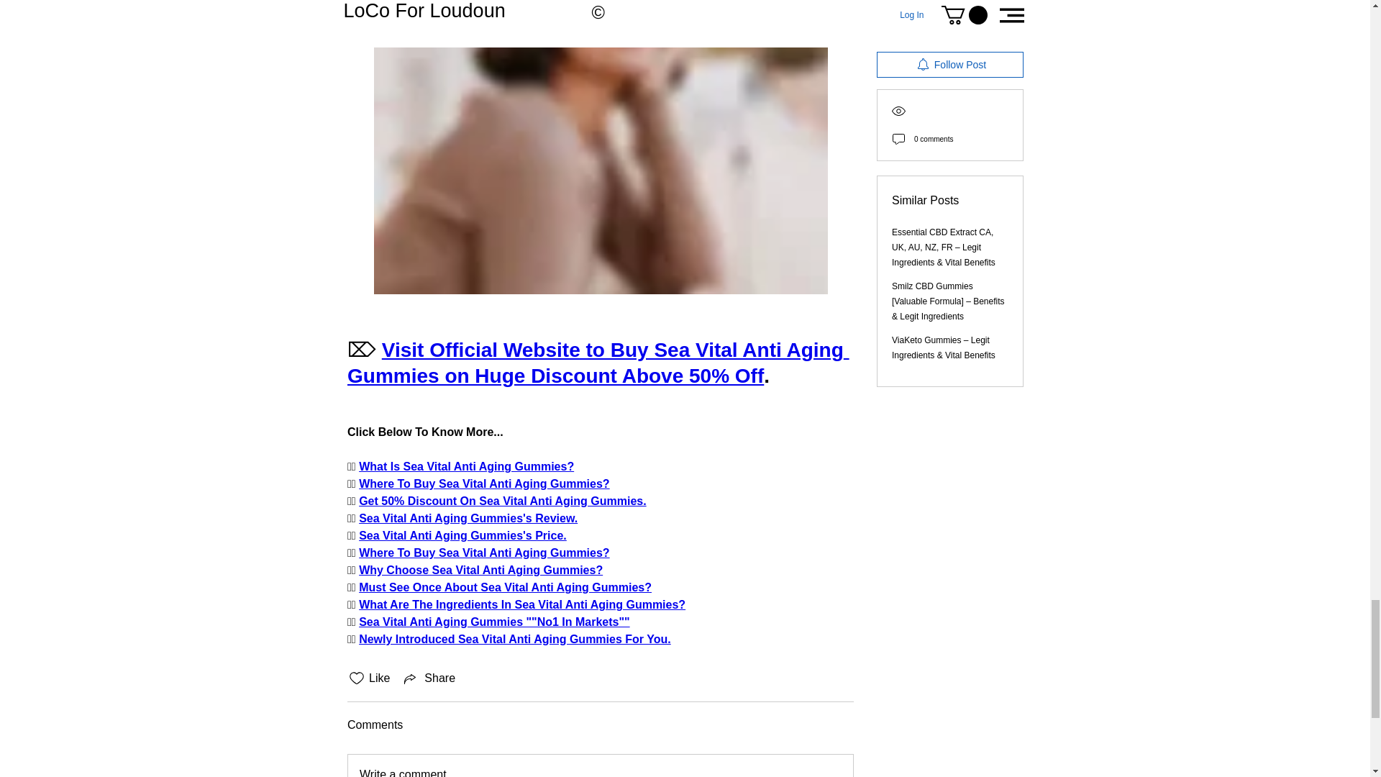 The image size is (1381, 777). Describe the element at coordinates (600, 765) in the screenshot. I see `Write a comment...` at that location.